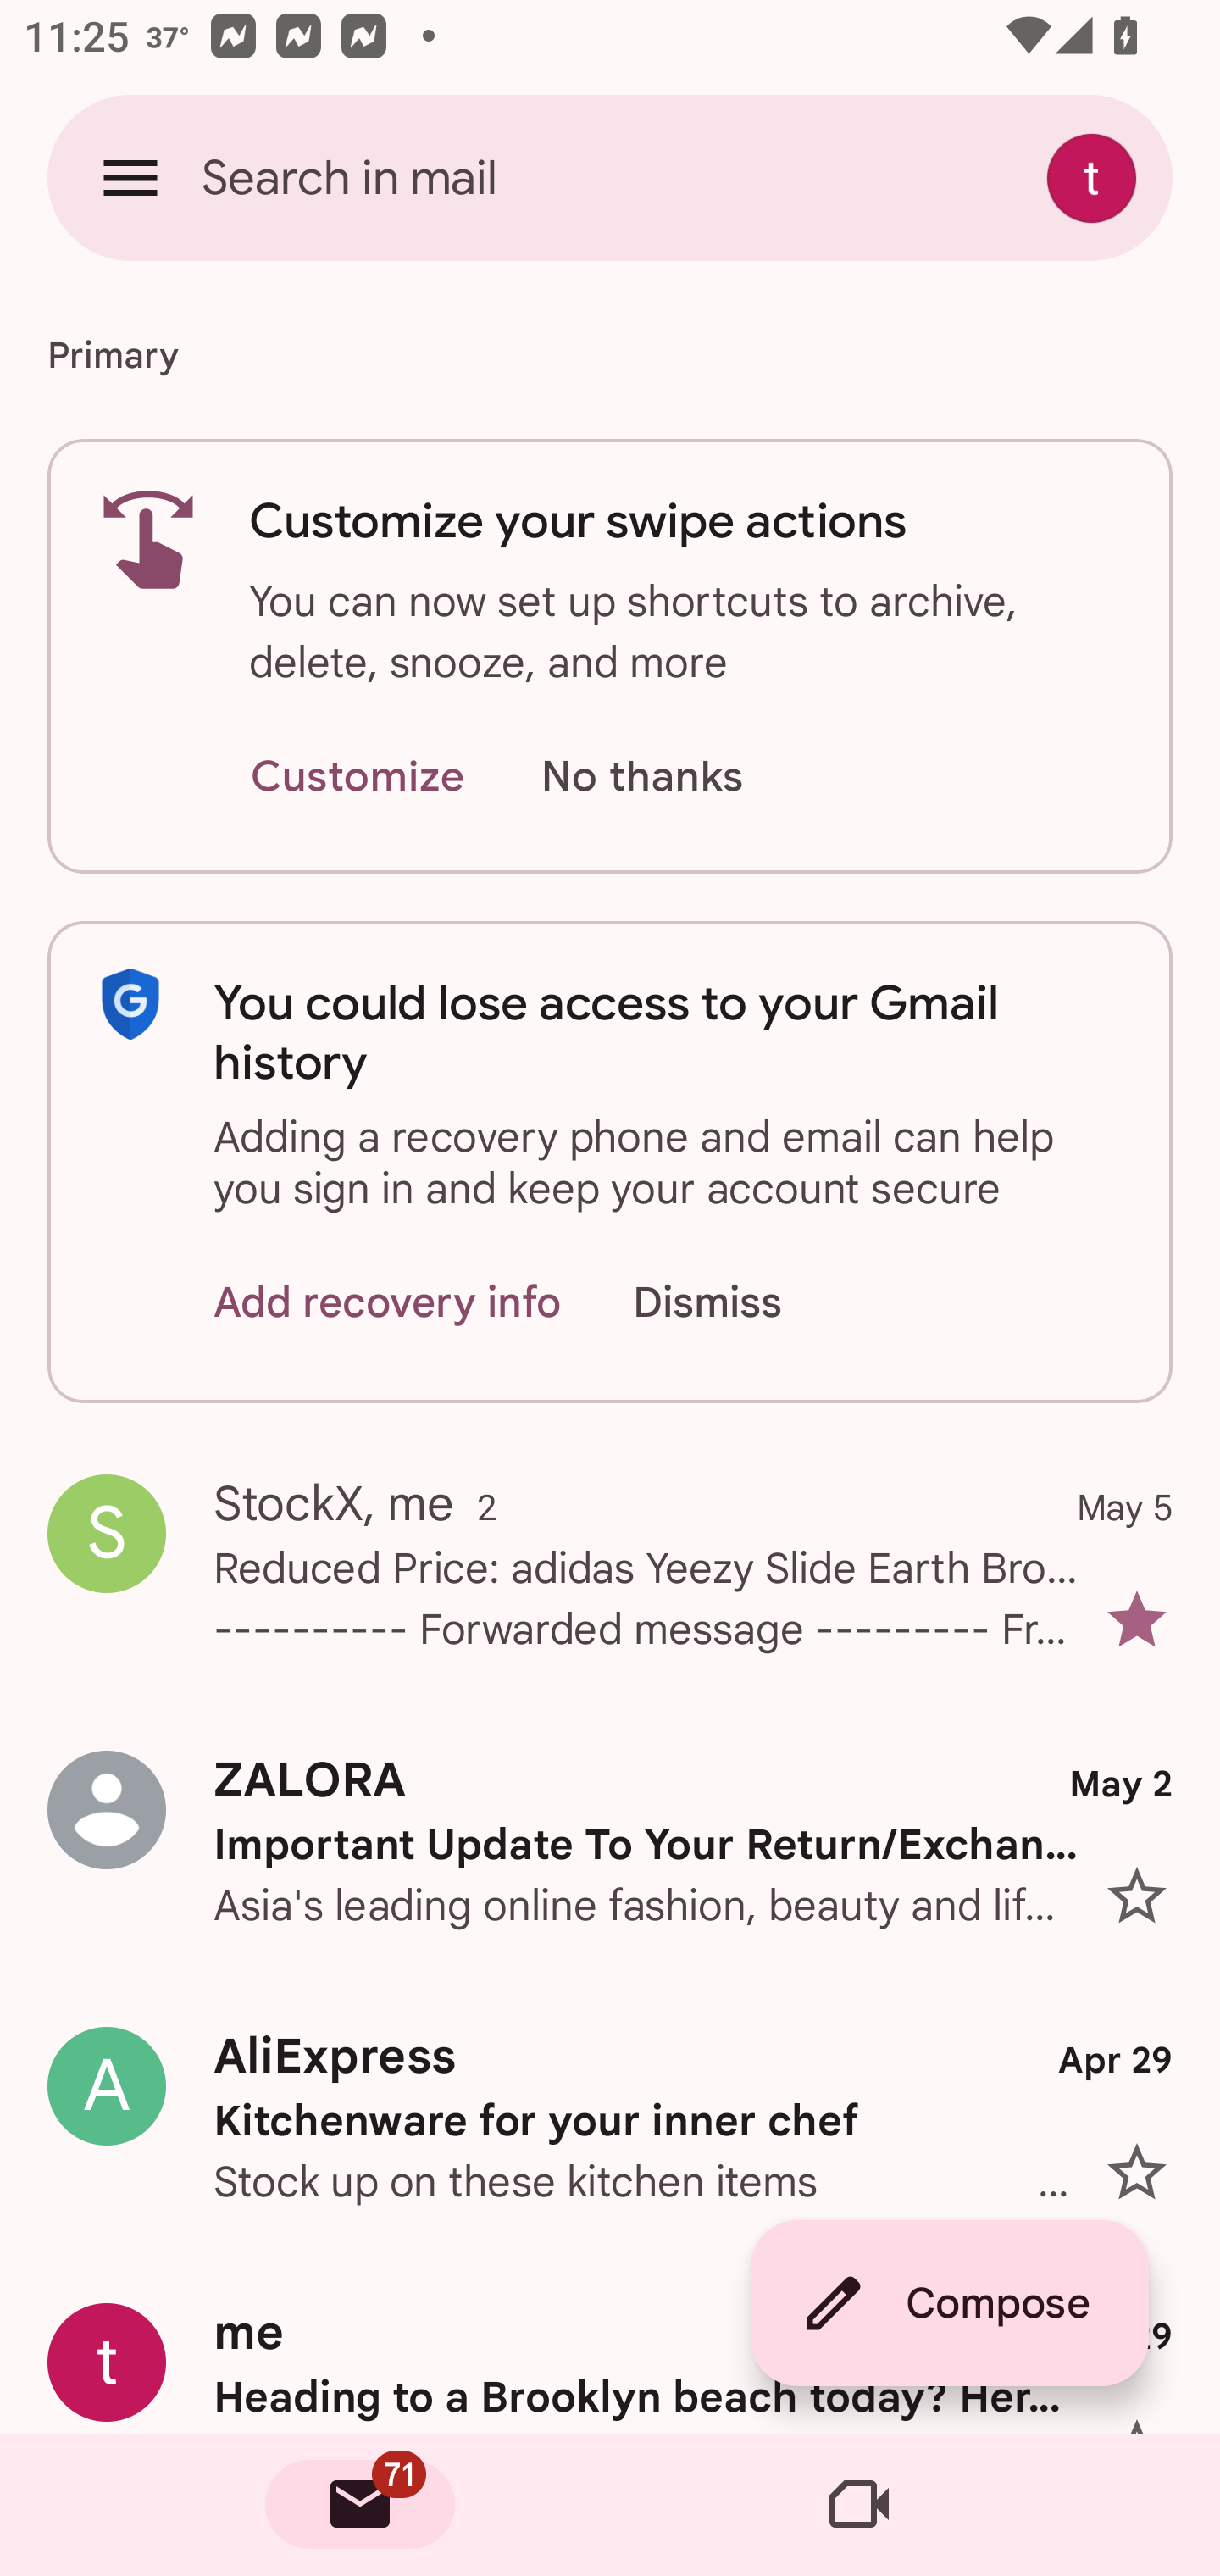  Describe the element at coordinates (130, 177) in the screenshot. I see `Open navigation drawer` at that location.